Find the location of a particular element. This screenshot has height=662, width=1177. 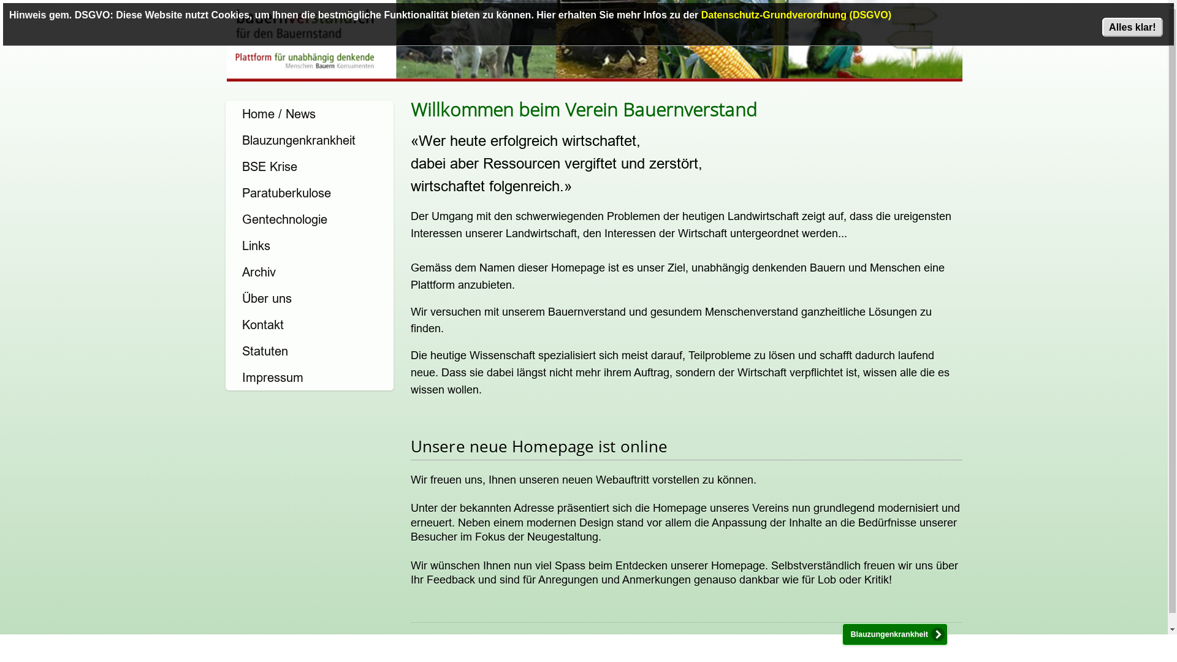

Links is located at coordinates (310, 245).